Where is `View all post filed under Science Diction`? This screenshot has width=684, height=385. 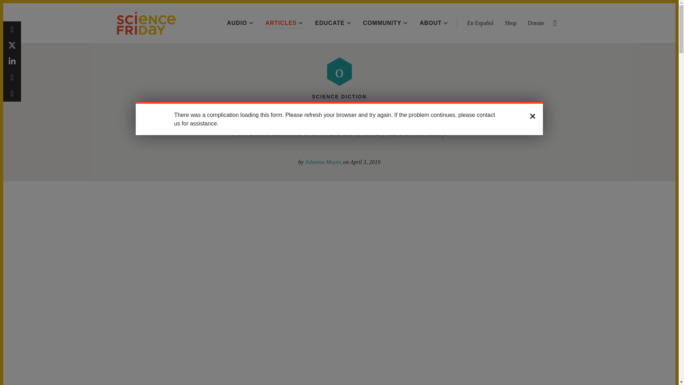 View all post filed under Science Diction is located at coordinates (339, 96).